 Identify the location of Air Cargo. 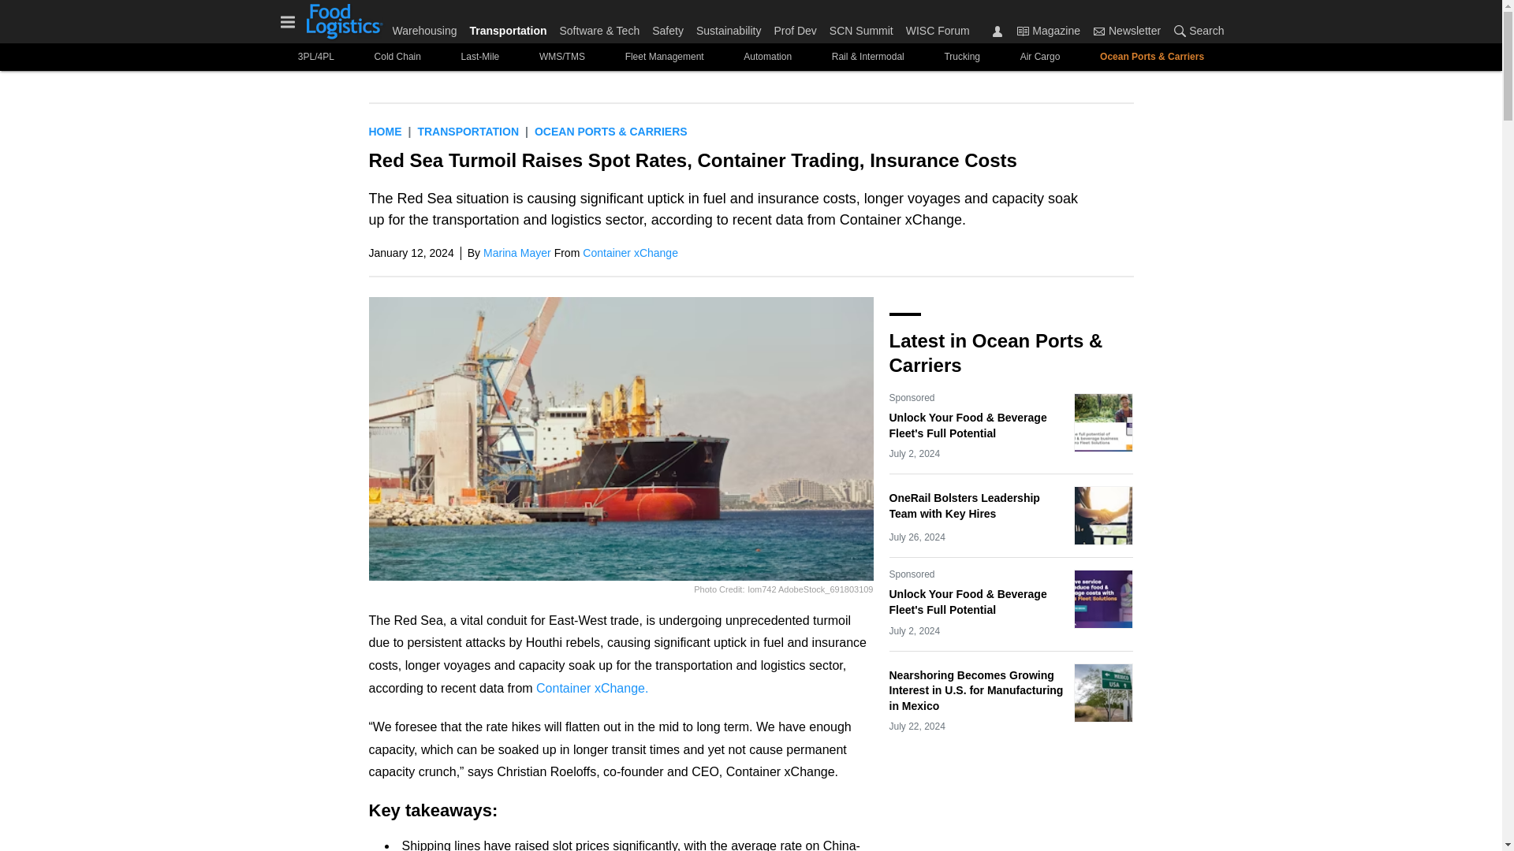
(1039, 57).